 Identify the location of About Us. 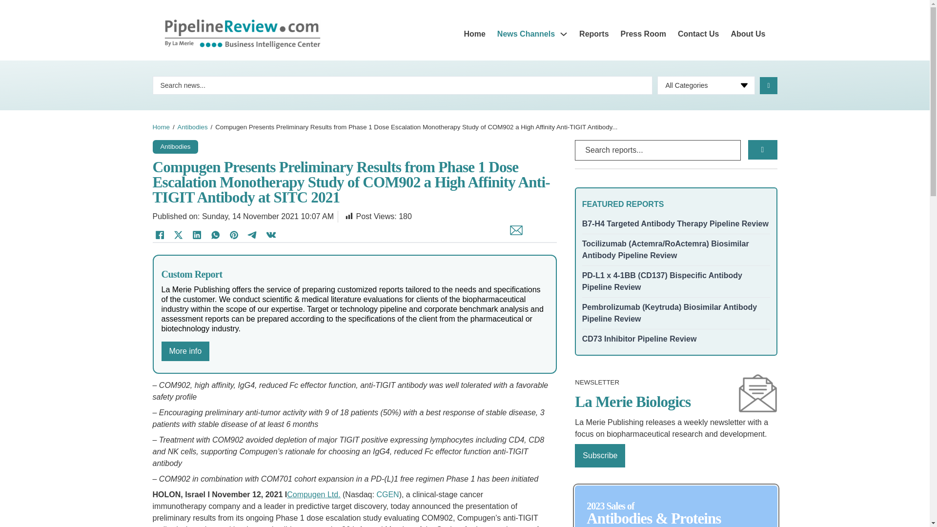
(748, 34).